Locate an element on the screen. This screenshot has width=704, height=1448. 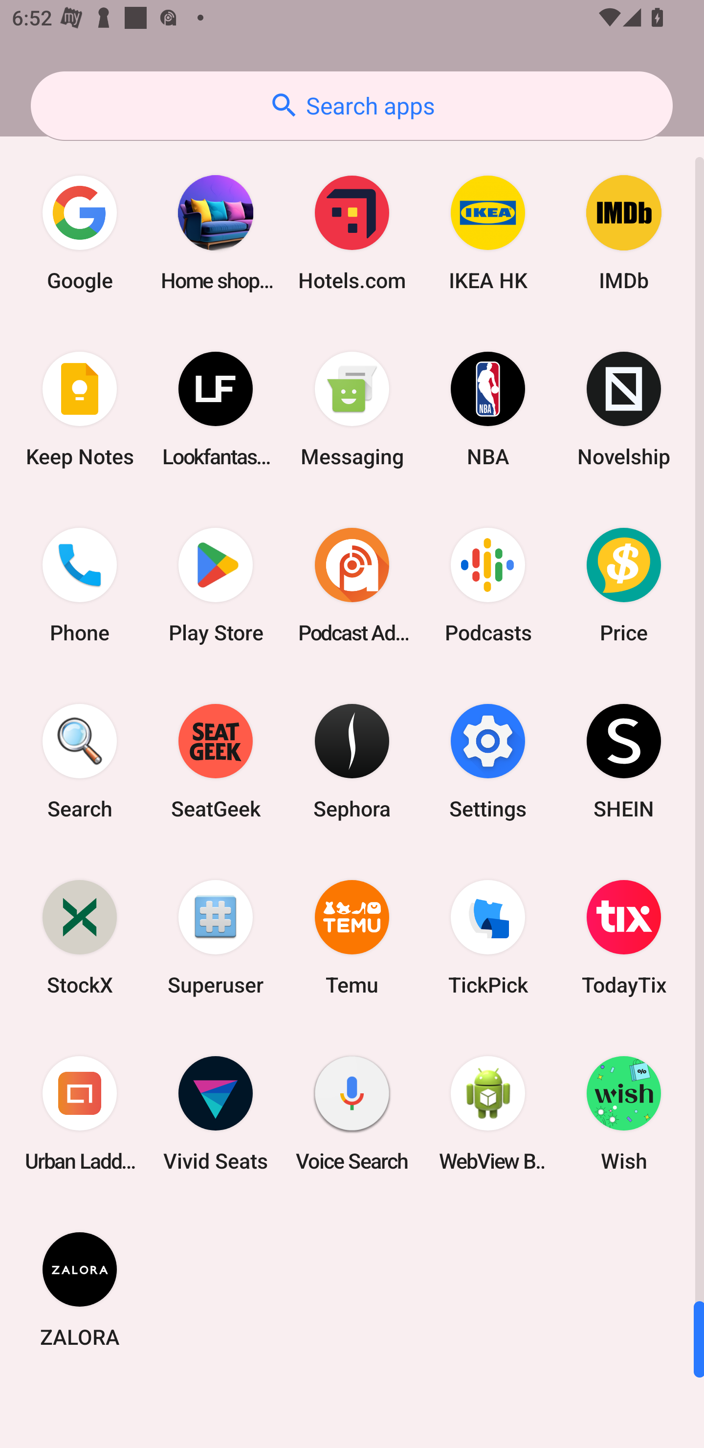
  Search apps is located at coordinates (352, 106).